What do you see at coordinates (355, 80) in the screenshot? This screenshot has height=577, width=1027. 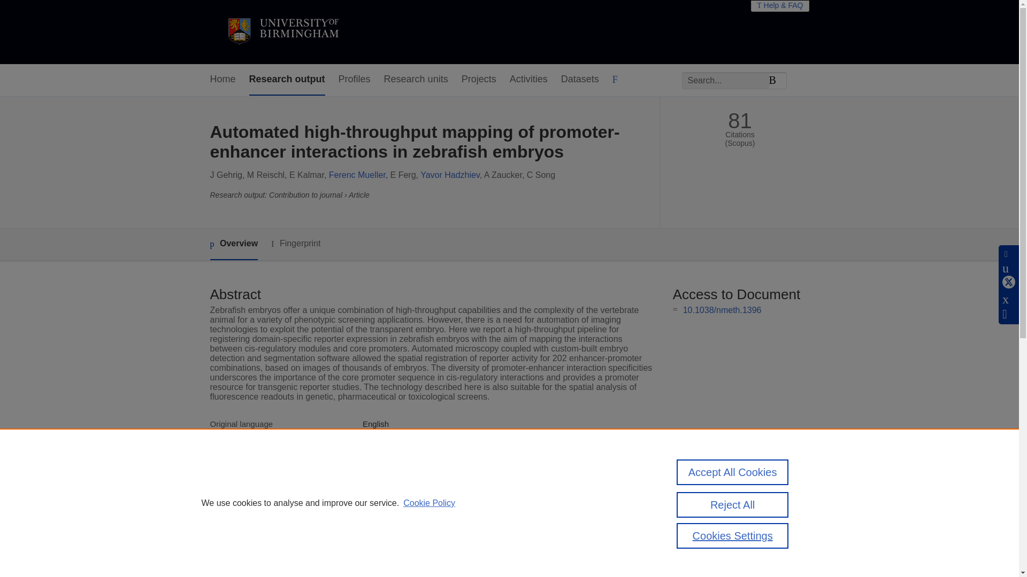 I see `Profiles` at bounding box center [355, 80].